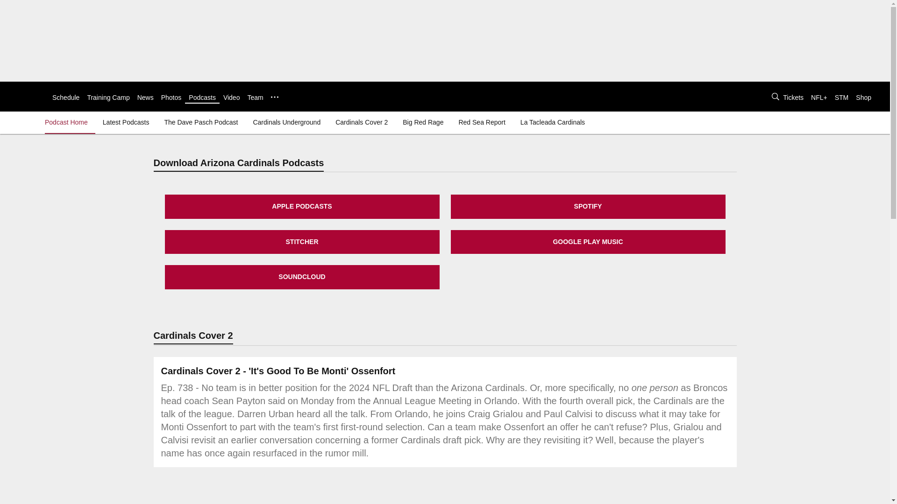 The height and width of the screenshot is (504, 897). I want to click on La Tacleada Cardinals, so click(552, 122).